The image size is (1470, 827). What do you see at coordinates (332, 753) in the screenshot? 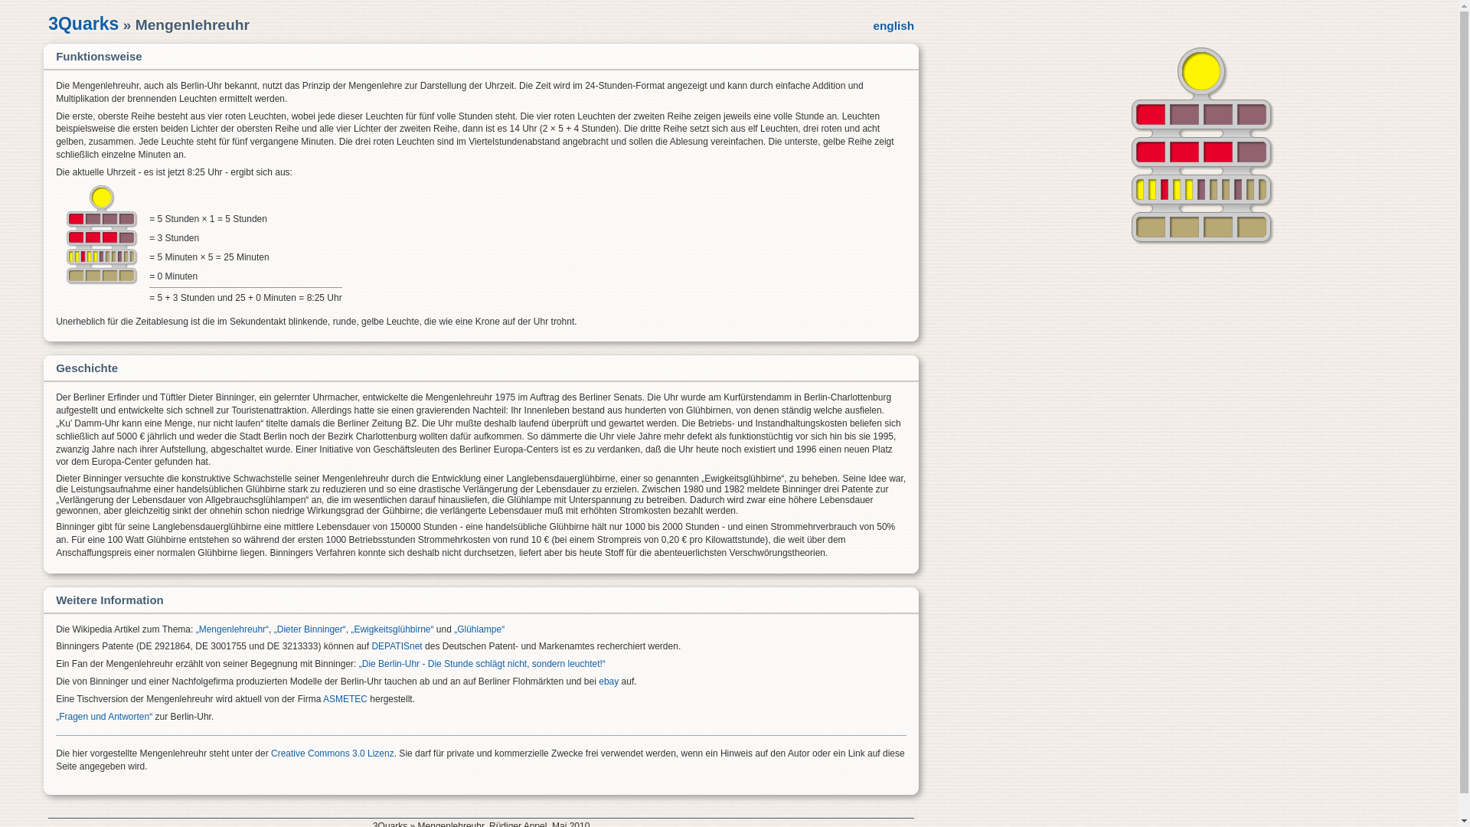
I see `Creative Commons 3.0 Lizenz` at bounding box center [332, 753].